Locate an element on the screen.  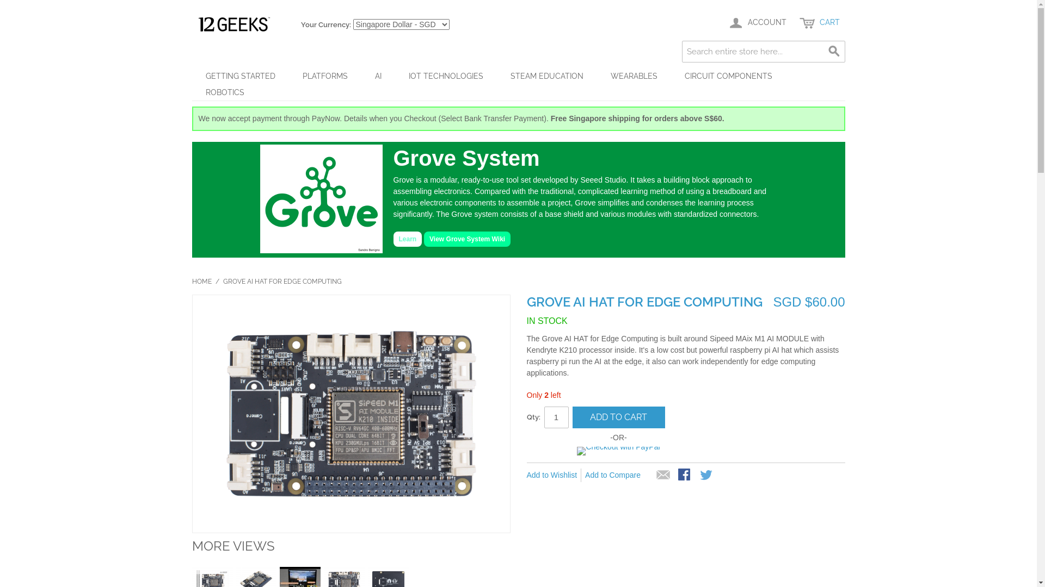
AI is located at coordinates (378, 76).